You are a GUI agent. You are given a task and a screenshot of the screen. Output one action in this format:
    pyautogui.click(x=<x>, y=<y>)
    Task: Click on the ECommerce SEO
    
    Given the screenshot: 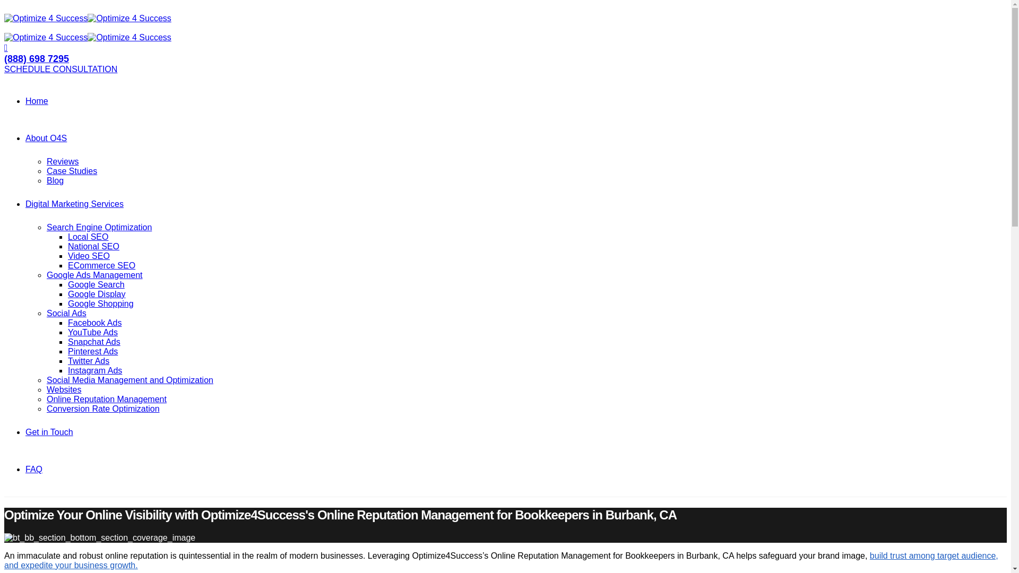 What is the action you would take?
    pyautogui.click(x=102, y=265)
    